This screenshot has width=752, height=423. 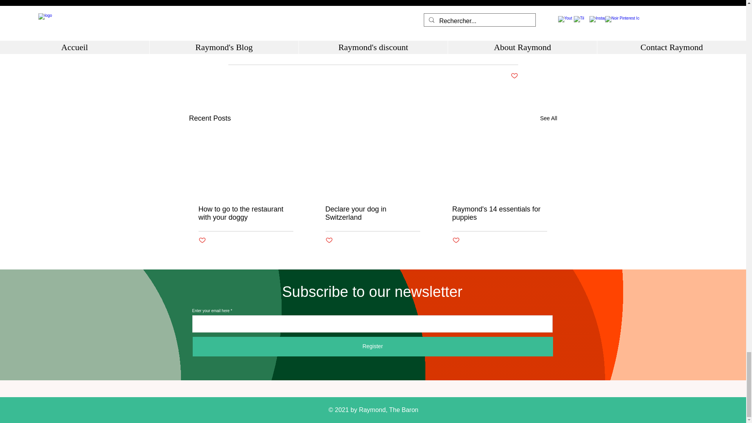 I want to click on Post not marked as liked, so click(x=514, y=76).